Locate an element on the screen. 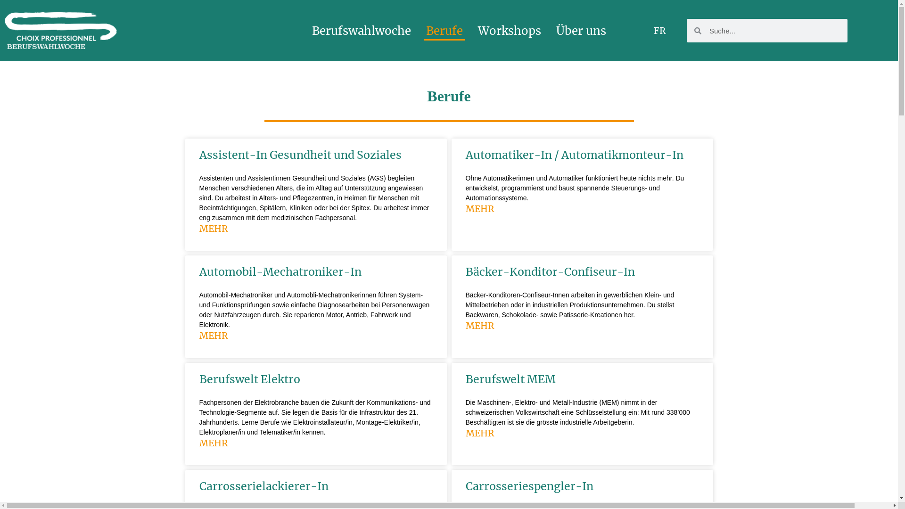 This screenshot has width=905, height=509. Berufswelt Elektro is located at coordinates (249, 379).